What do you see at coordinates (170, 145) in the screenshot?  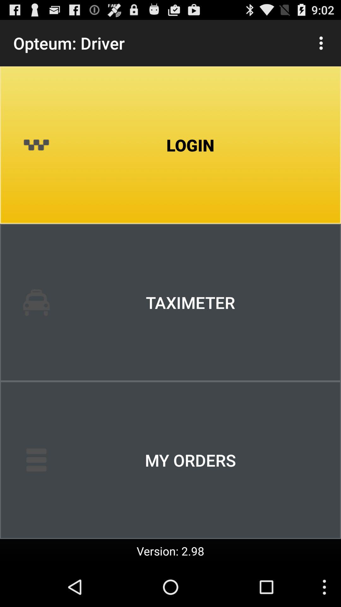 I see `launch login at the top` at bounding box center [170, 145].